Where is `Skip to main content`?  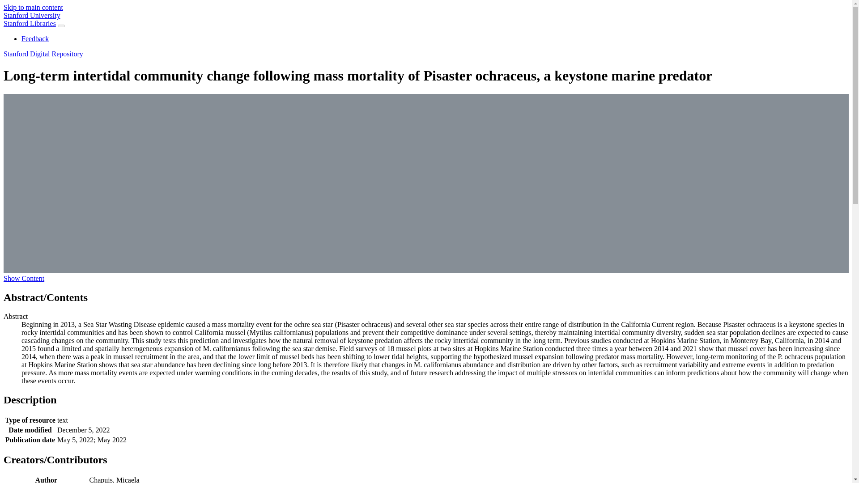 Skip to main content is located at coordinates (33, 7).